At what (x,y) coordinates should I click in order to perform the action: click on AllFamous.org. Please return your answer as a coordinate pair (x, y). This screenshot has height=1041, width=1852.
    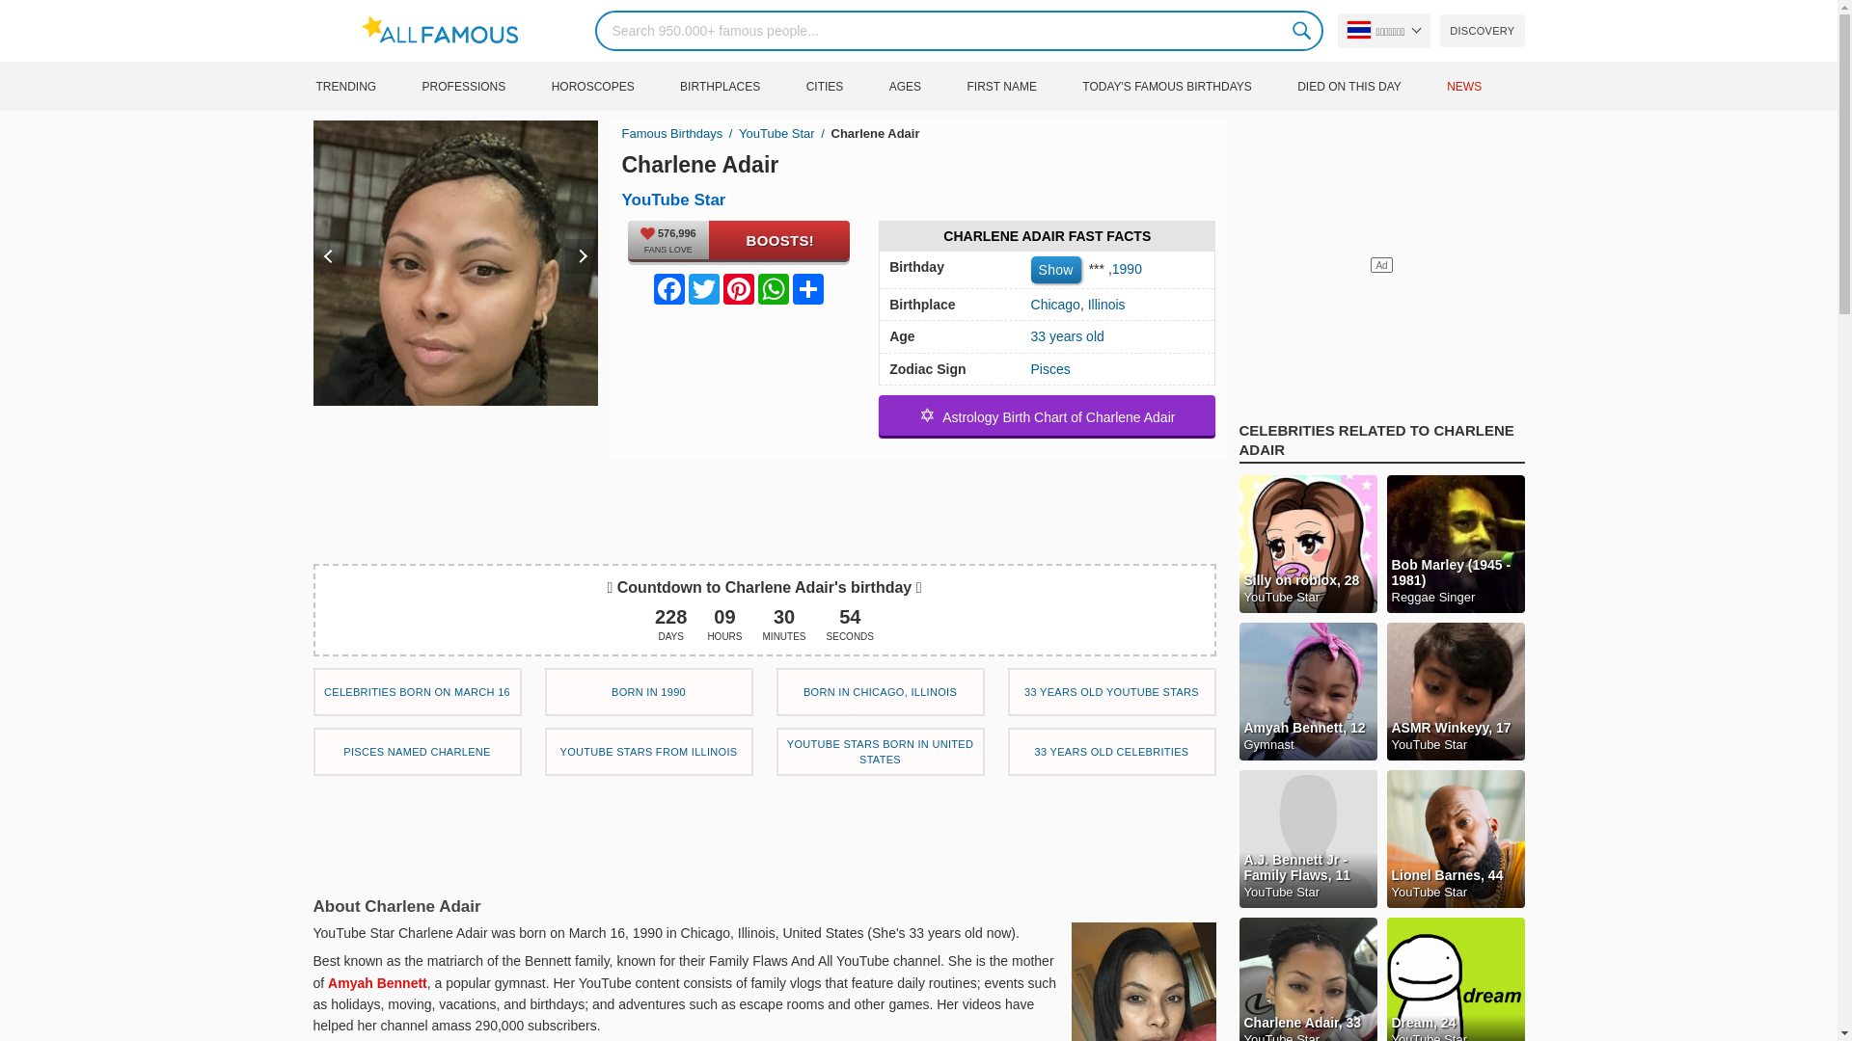
    Looking at the image, I should click on (449, 30).